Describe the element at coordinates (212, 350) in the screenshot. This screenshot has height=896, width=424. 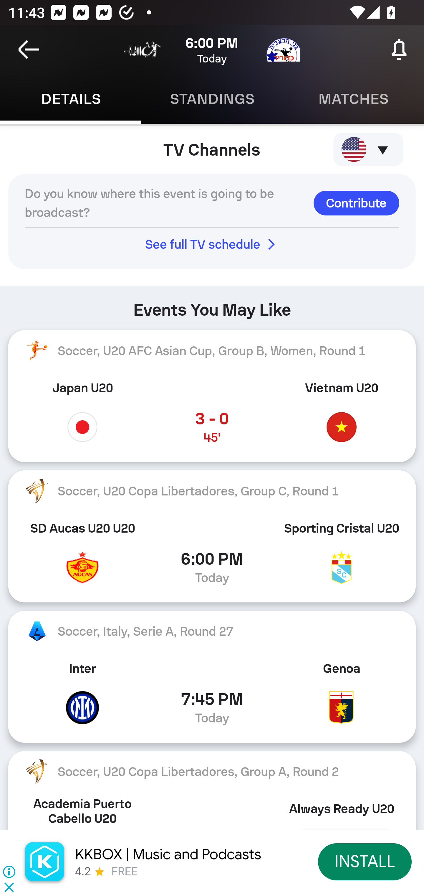
I see `Soccer, U20 AFC Asian Cup, Group B, Women, Round 1` at that location.